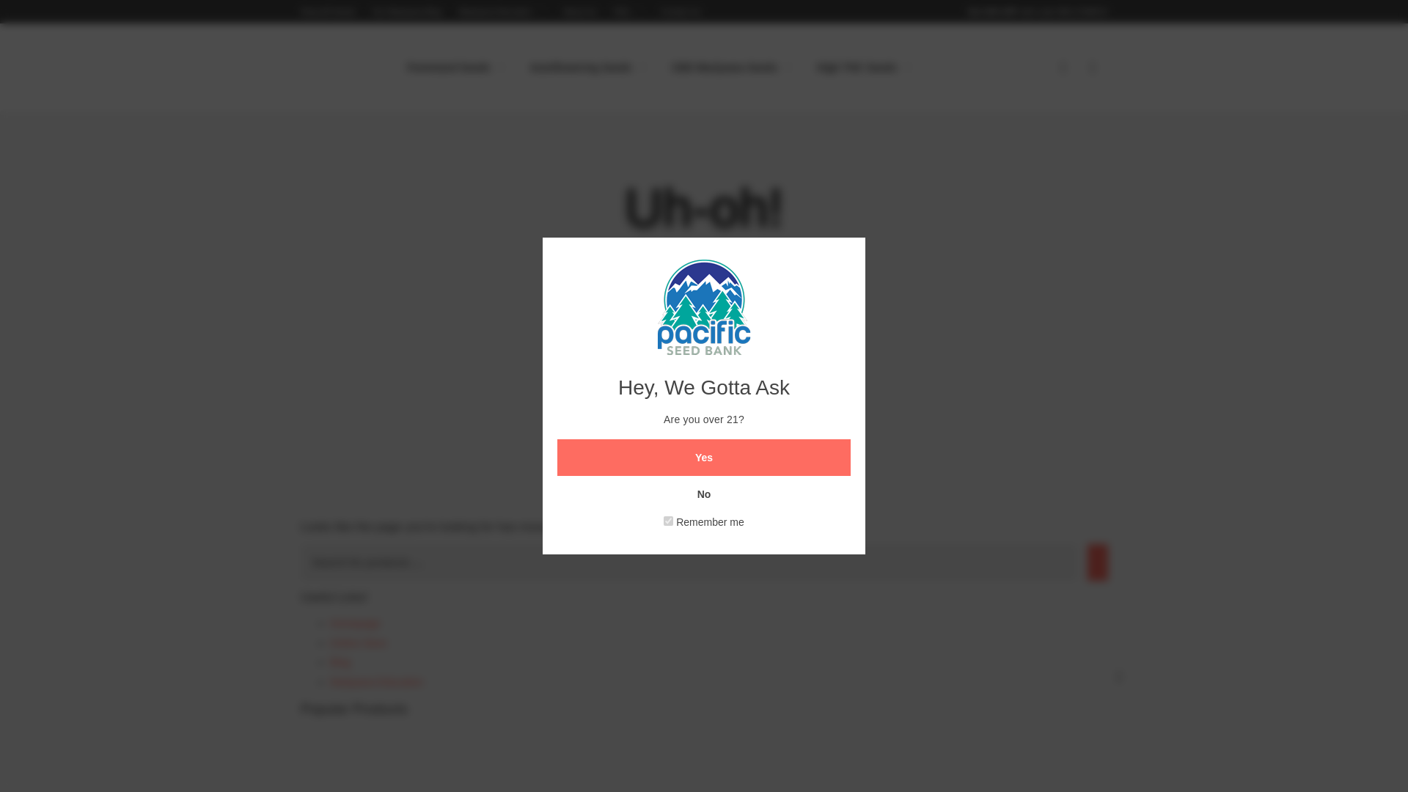 This screenshot has width=1408, height=792. What do you see at coordinates (704, 494) in the screenshot?
I see `No` at bounding box center [704, 494].